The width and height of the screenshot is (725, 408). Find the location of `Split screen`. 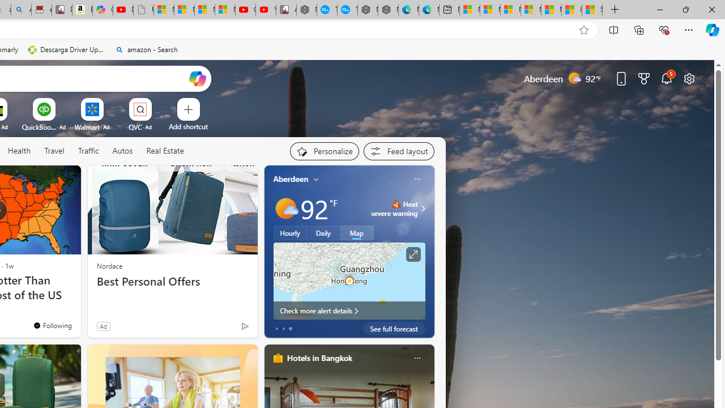

Split screen is located at coordinates (613, 29).